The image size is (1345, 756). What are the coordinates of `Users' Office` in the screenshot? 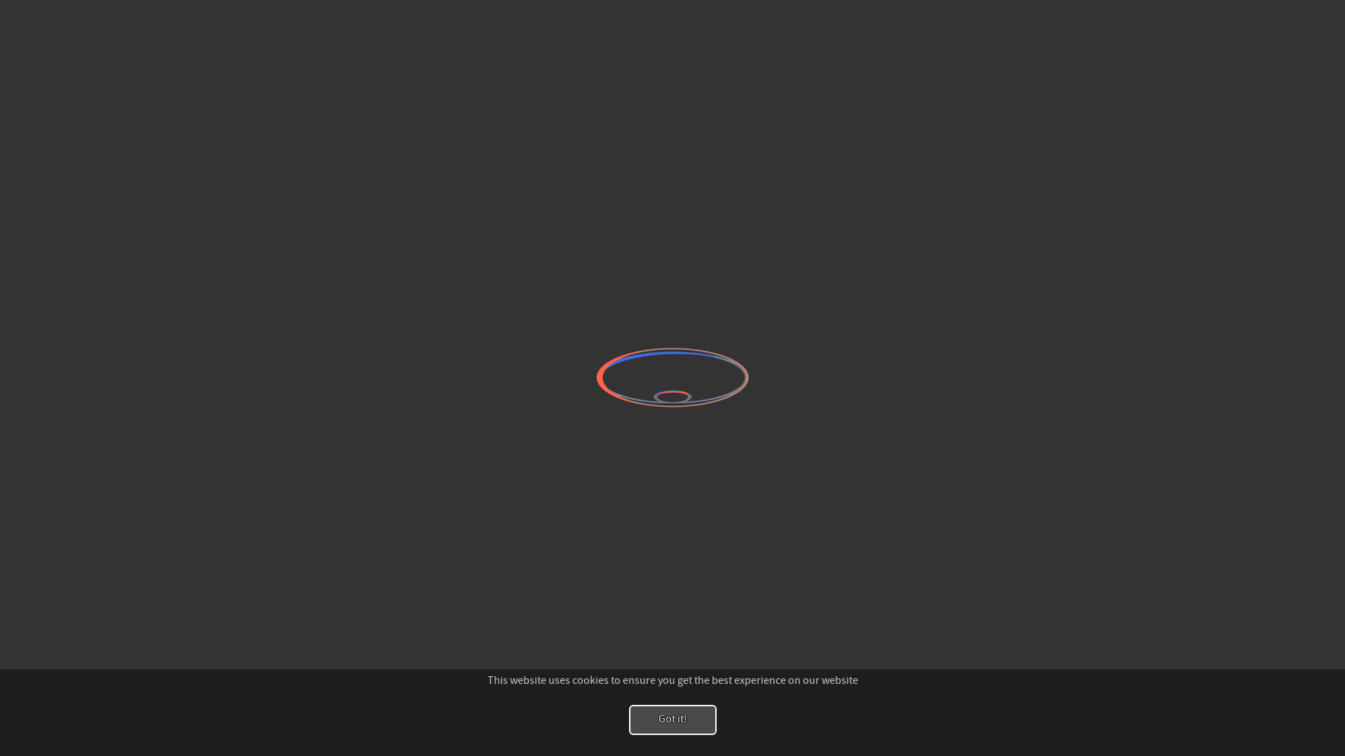 It's located at (510, 272).